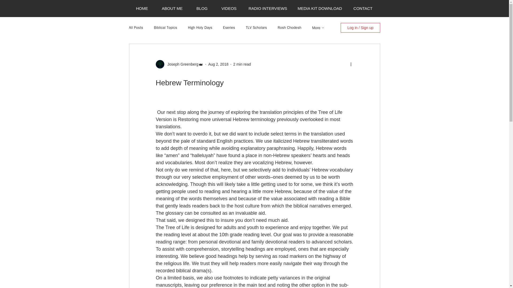 Image resolution: width=513 pixels, height=288 pixels. I want to click on ABOUT ME, so click(172, 9).